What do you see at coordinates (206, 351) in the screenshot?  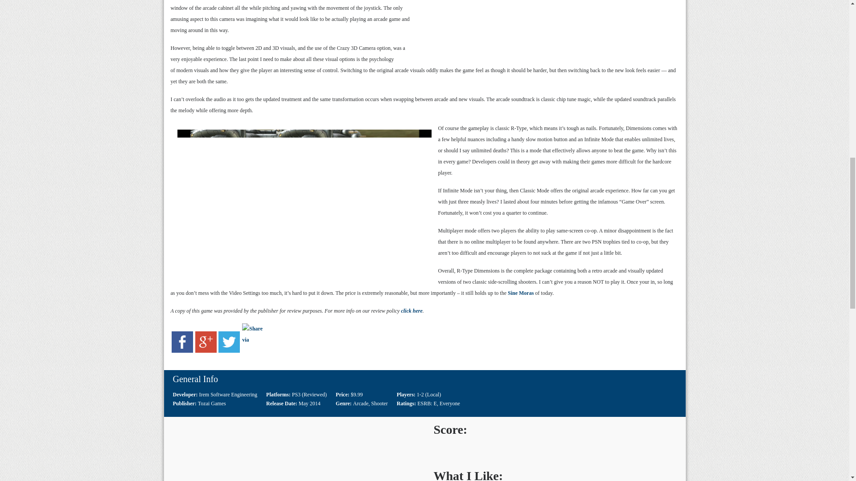 I see `Share via Google` at bounding box center [206, 351].